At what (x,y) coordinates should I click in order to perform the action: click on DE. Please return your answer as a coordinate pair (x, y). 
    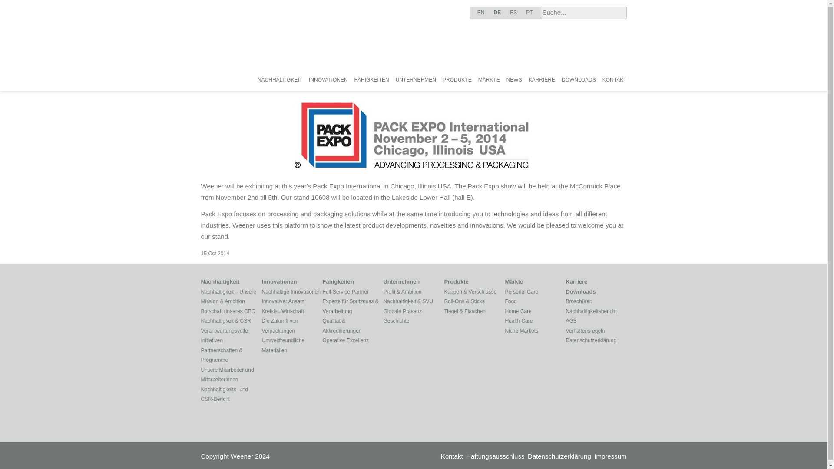
    Looking at the image, I should click on (497, 11).